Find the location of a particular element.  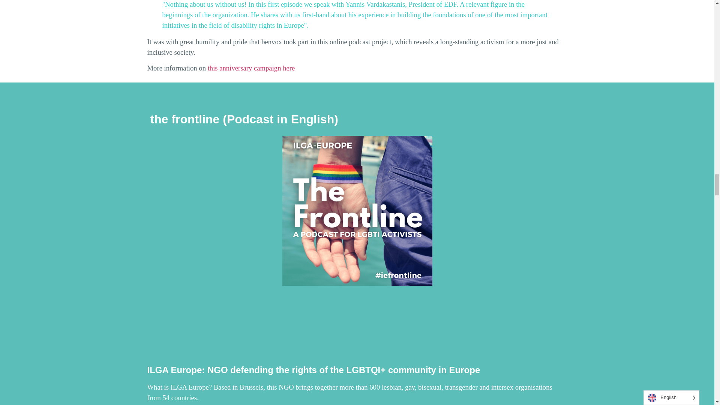

this anniversary campaign here is located at coordinates (251, 68).